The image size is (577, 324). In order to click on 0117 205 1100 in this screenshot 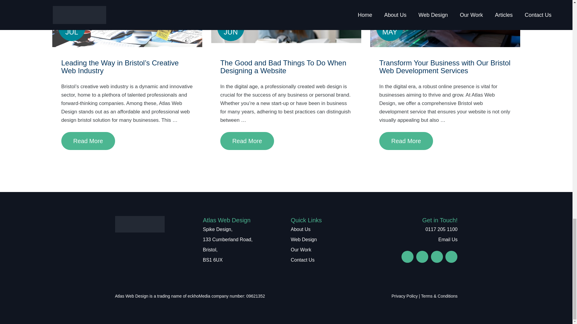, I will do `click(441, 229)`.